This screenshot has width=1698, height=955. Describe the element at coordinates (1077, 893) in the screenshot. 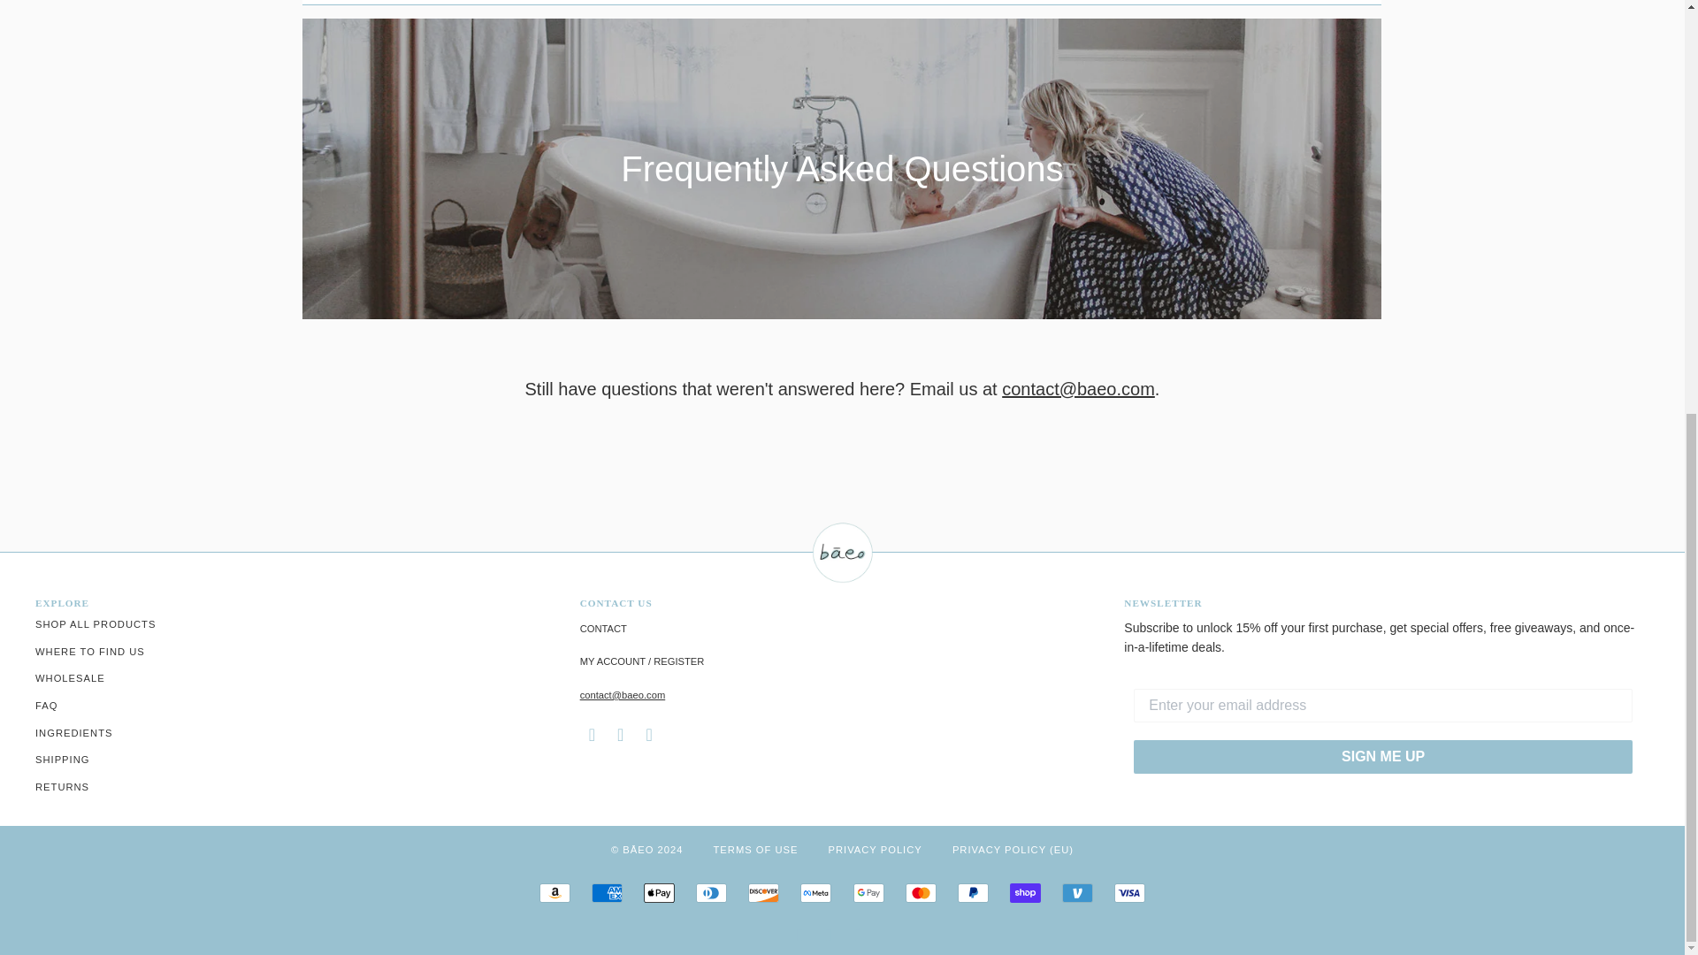

I see `VENMO` at that location.